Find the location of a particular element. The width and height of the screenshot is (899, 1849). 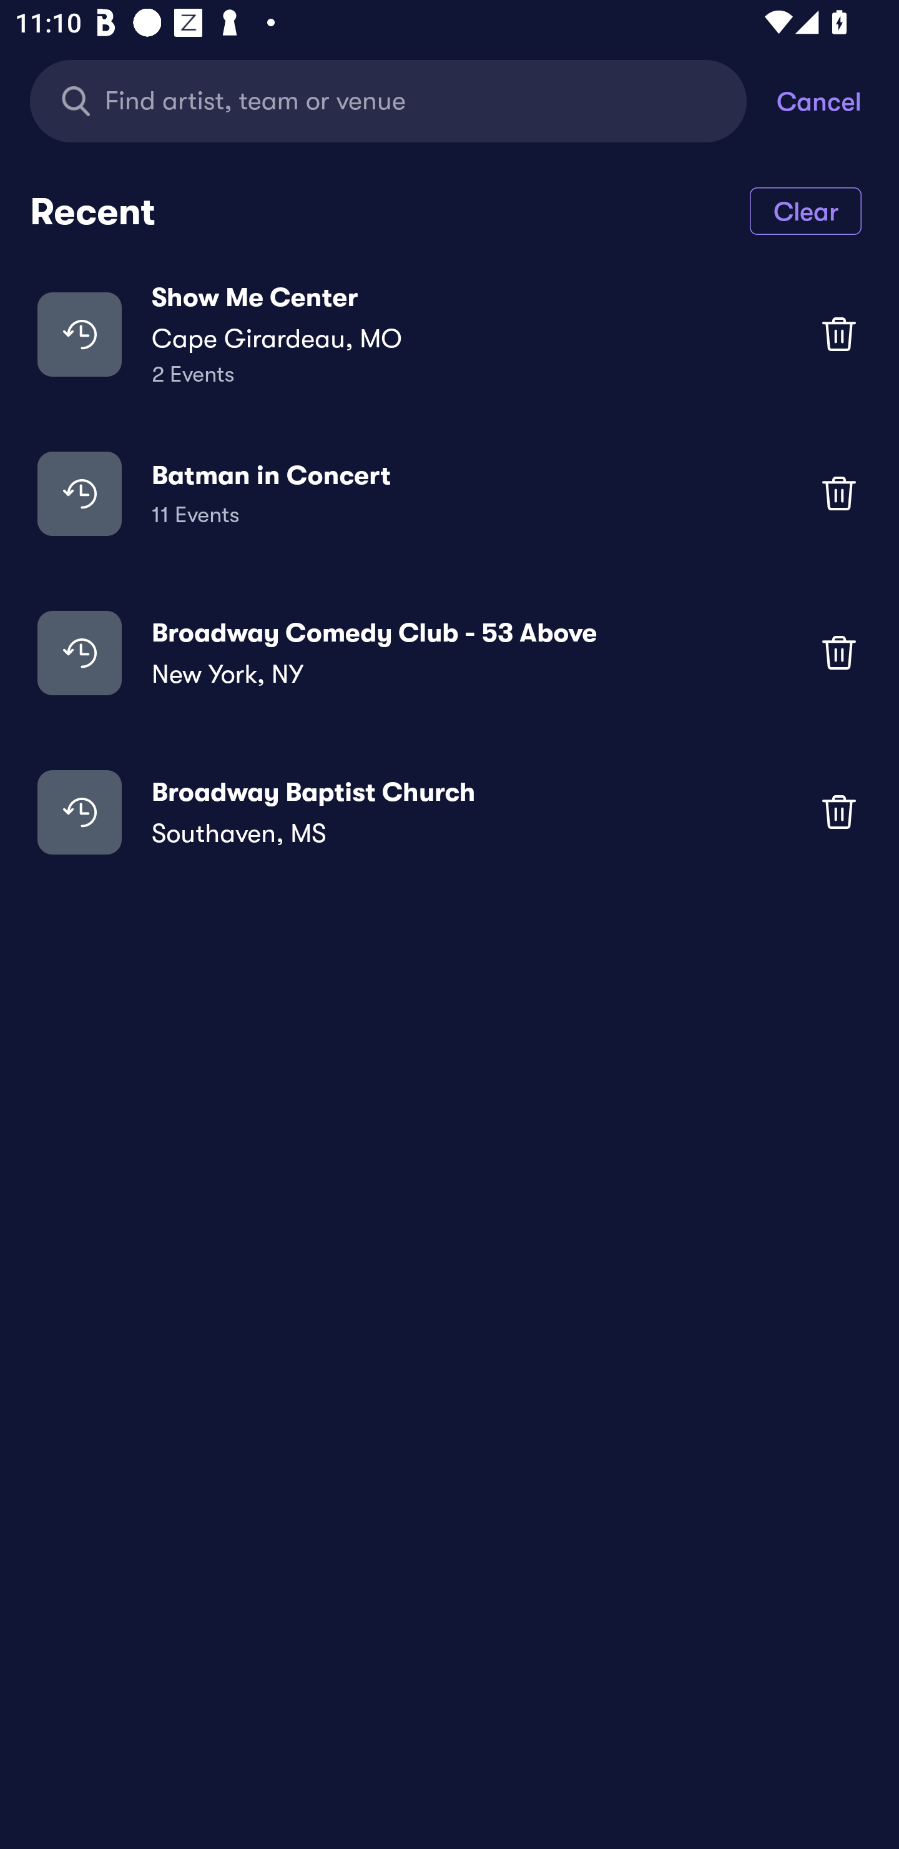

Broadway Baptist Church Southaven, MS is located at coordinates (449, 812).